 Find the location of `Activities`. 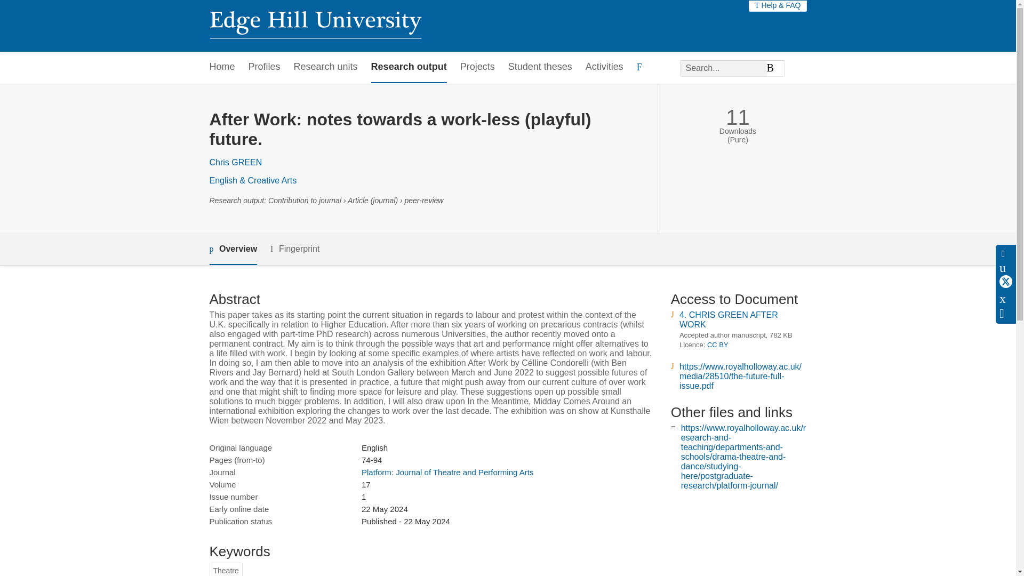

Activities is located at coordinates (605, 67).